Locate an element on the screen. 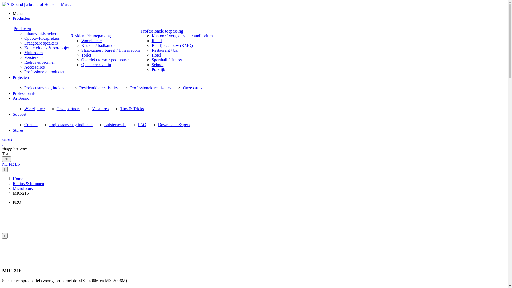  Draagbare speakers is located at coordinates (41, 43).